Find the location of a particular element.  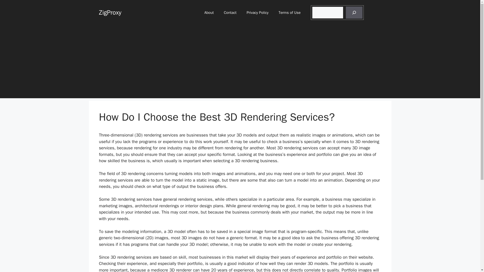

Terms of Use is located at coordinates (289, 13).